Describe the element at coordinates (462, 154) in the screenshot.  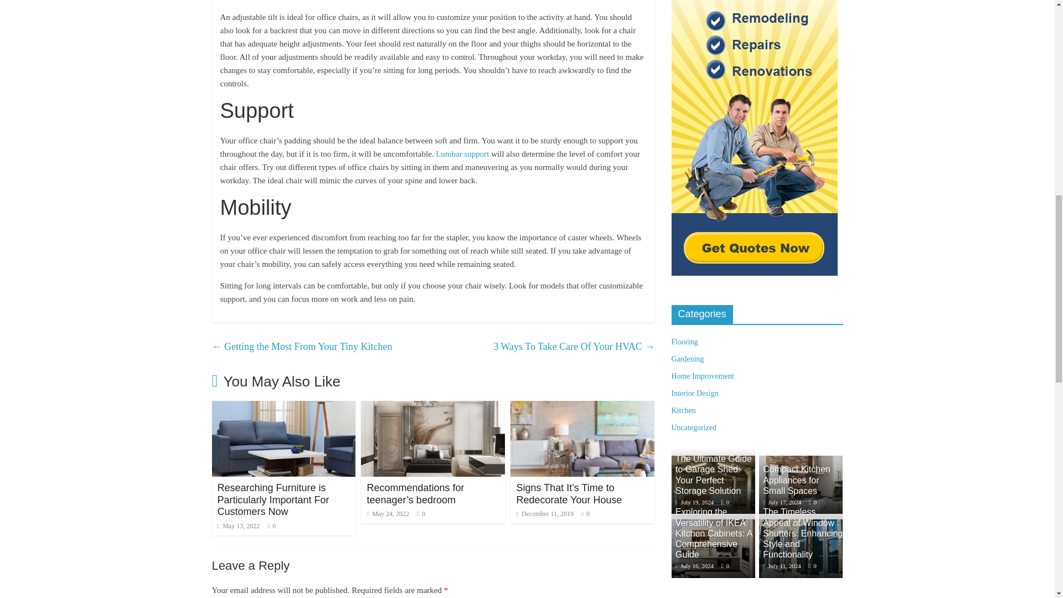
I see `Lumbar support` at that location.